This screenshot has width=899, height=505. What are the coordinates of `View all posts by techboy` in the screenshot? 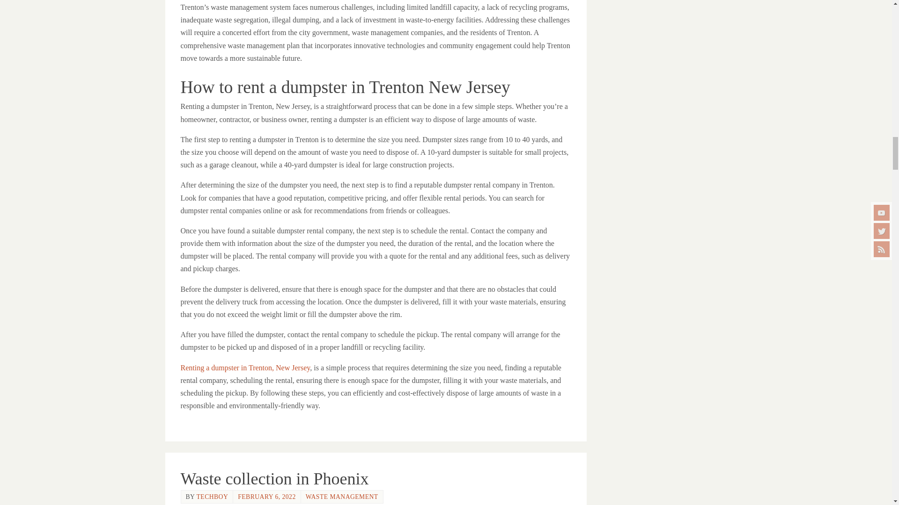 It's located at (213, 497).